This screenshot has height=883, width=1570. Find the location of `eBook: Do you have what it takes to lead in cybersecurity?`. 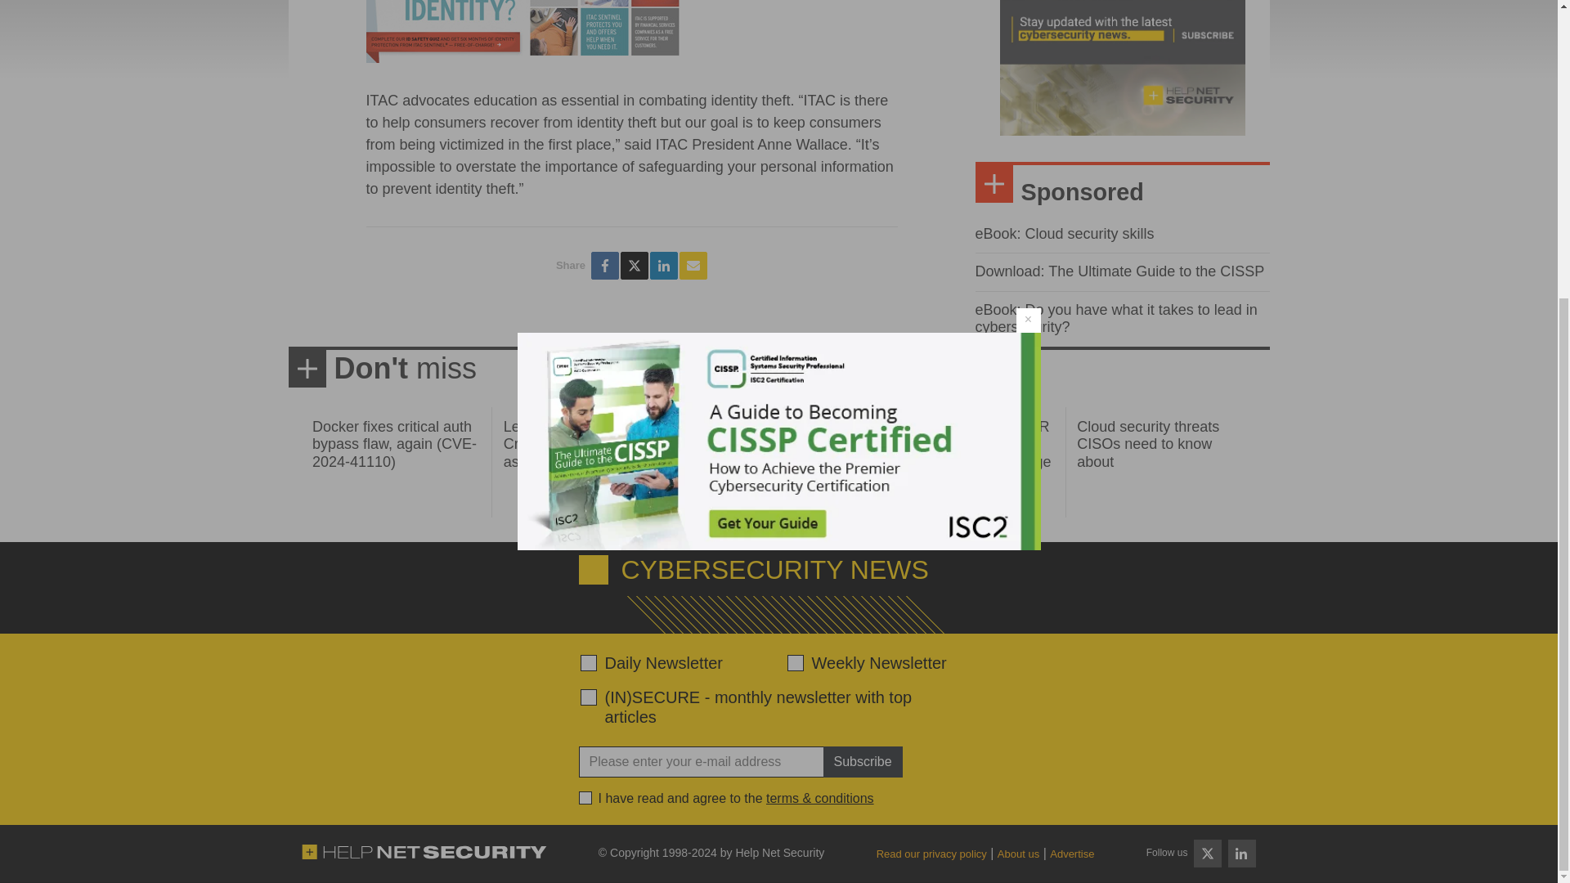

eBook: Do you have what it takes to lead in cybersecurity? is located at coordinates (1115, 319).